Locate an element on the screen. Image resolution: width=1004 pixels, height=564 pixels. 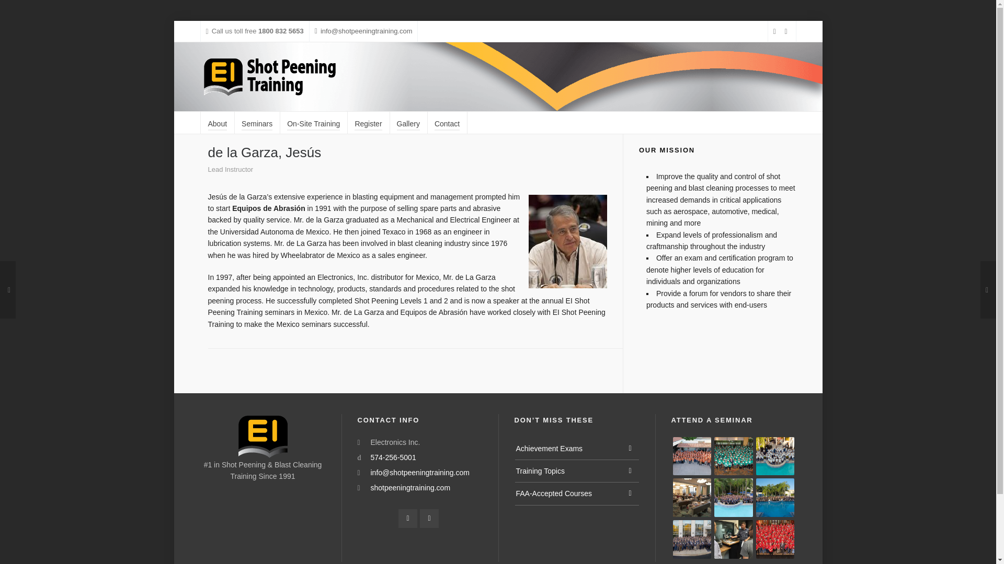
2023 USA Seminar and Workshop is located at coordinates (691, 456).